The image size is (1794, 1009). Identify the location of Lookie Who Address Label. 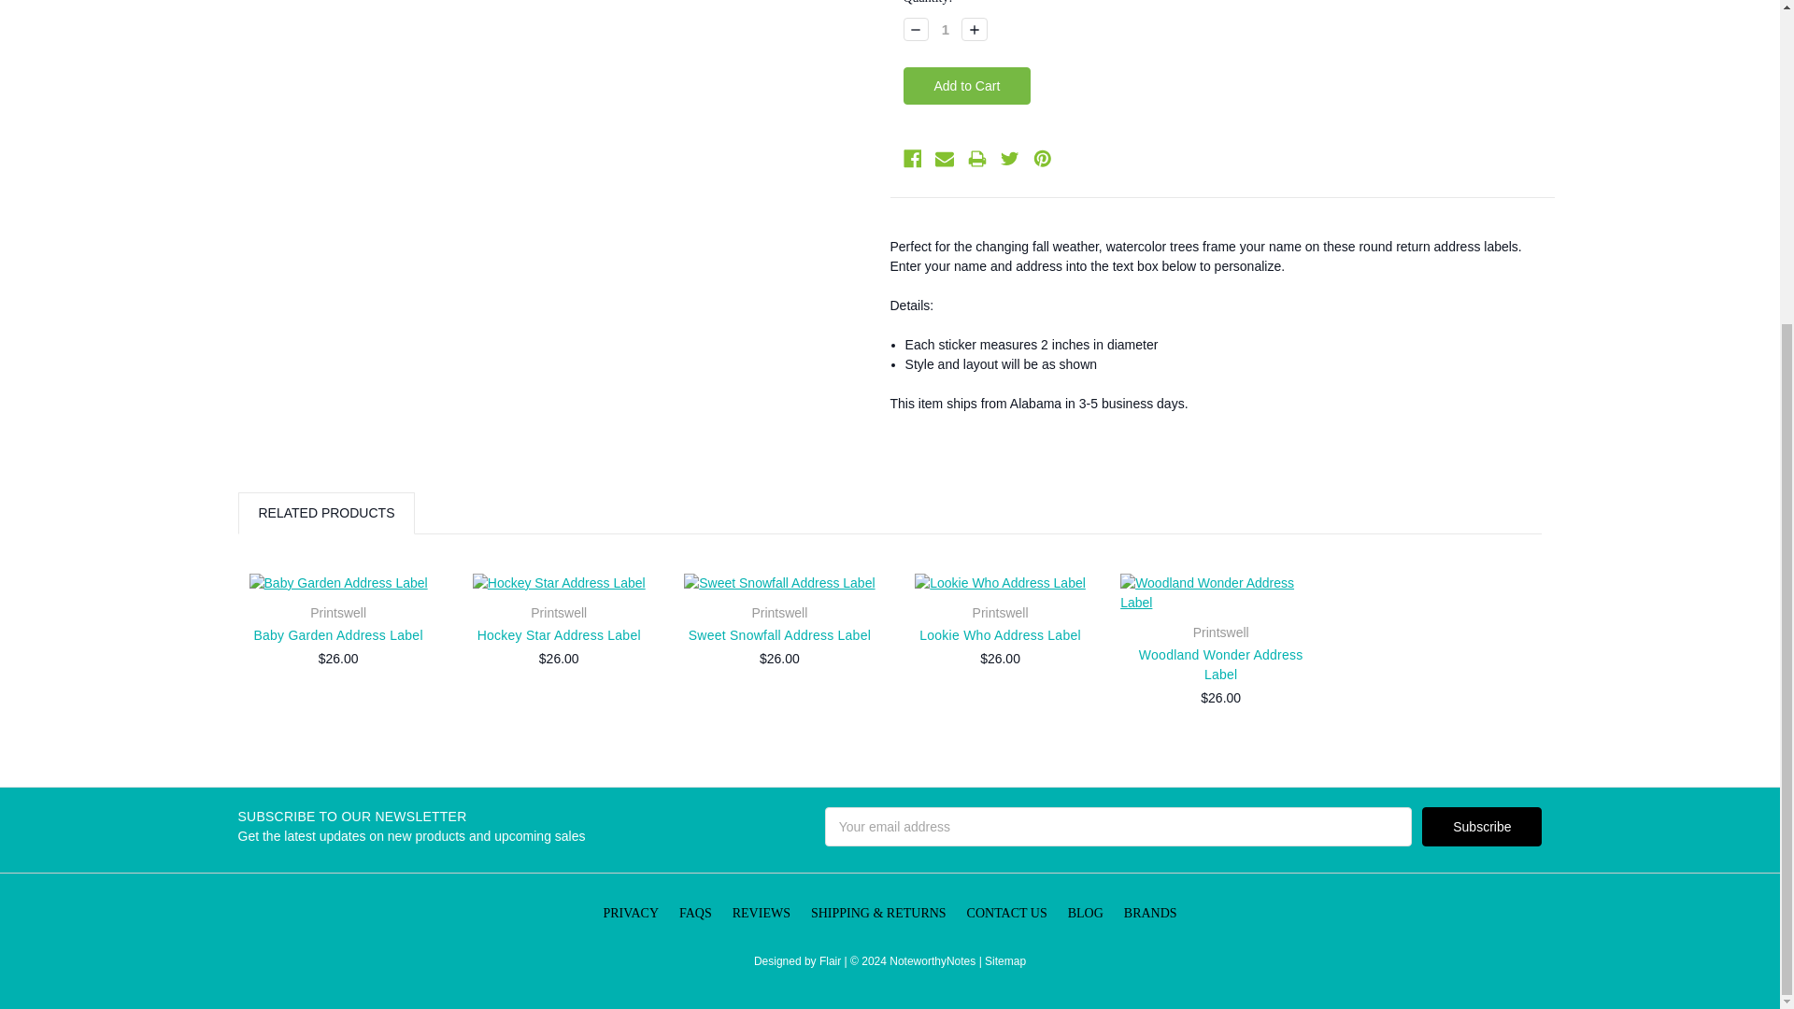
(1000, 583).